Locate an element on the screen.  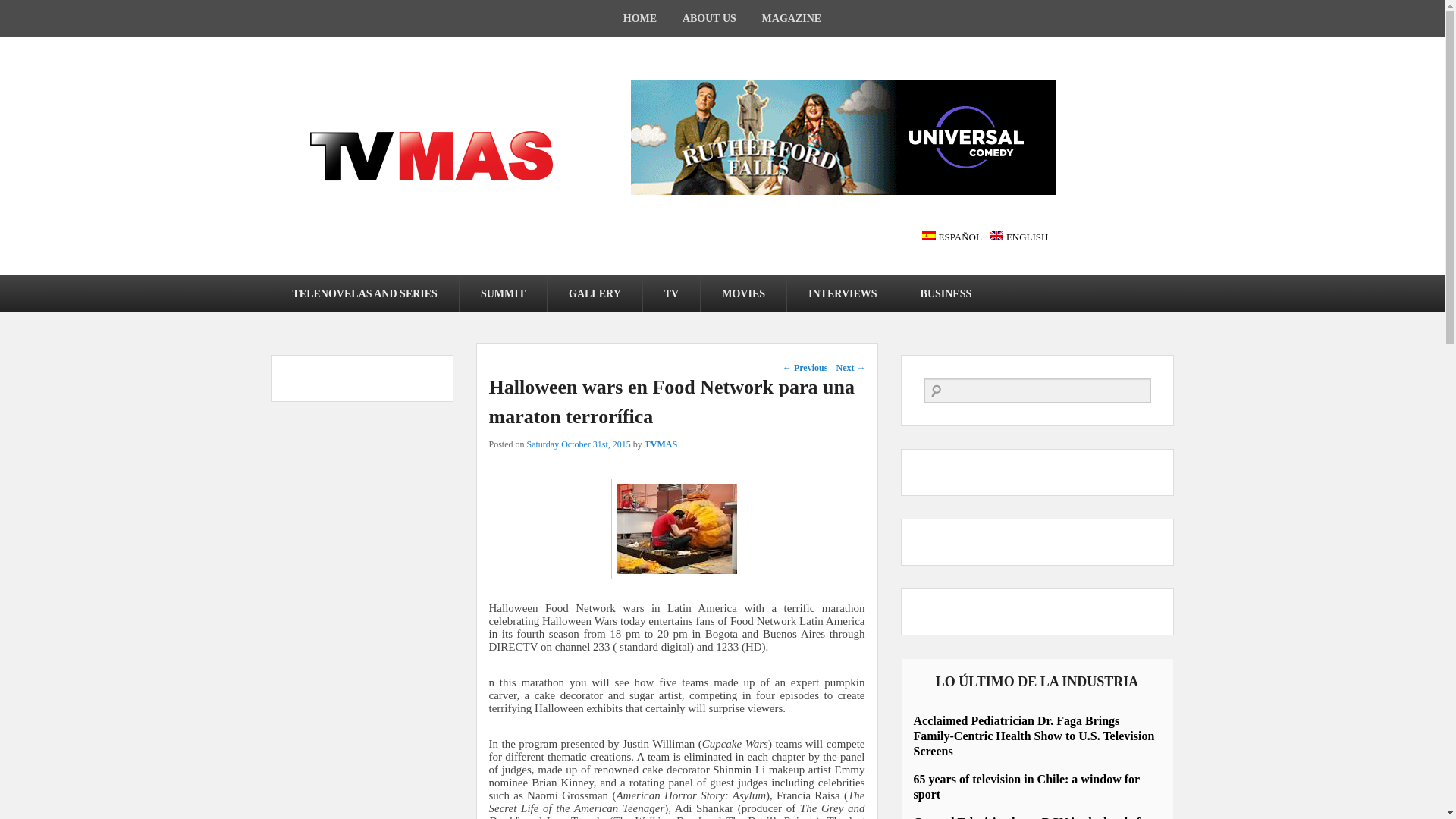
INICIO is located at coordinates (640, 18).